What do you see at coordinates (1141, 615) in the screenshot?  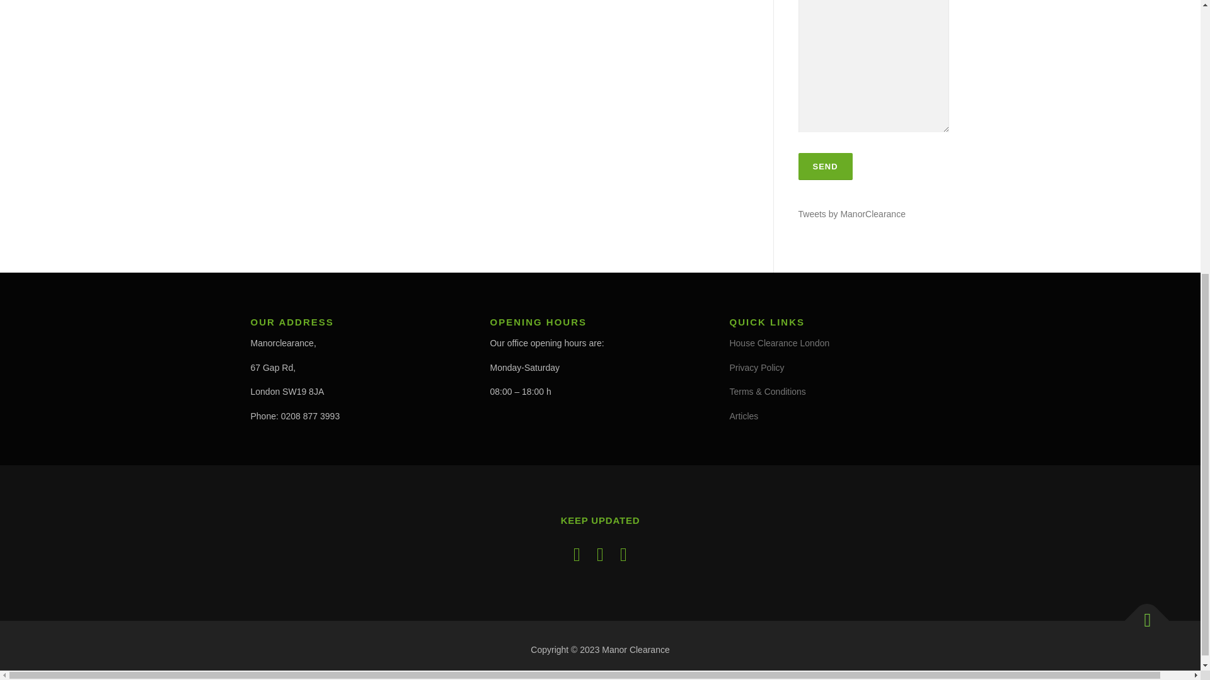 I see `Back To Top` at bounding box center [1141, 615].